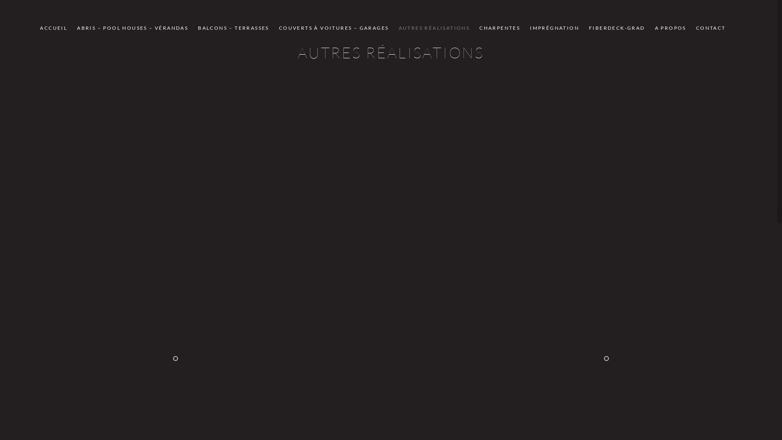 The height and width of the screenshot is (440, 782). What do you see at coordinates (500, 28) in the screenshot?
I see `CHARPENTES` at bounding box center [500, 28].